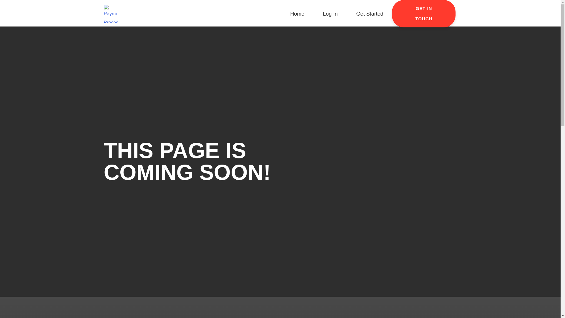 The height and width of the screenshot is (318, 565). Describe the element at coordinates (424, 14) in the screenshot. I see `GET IN TOUCH` at that location.